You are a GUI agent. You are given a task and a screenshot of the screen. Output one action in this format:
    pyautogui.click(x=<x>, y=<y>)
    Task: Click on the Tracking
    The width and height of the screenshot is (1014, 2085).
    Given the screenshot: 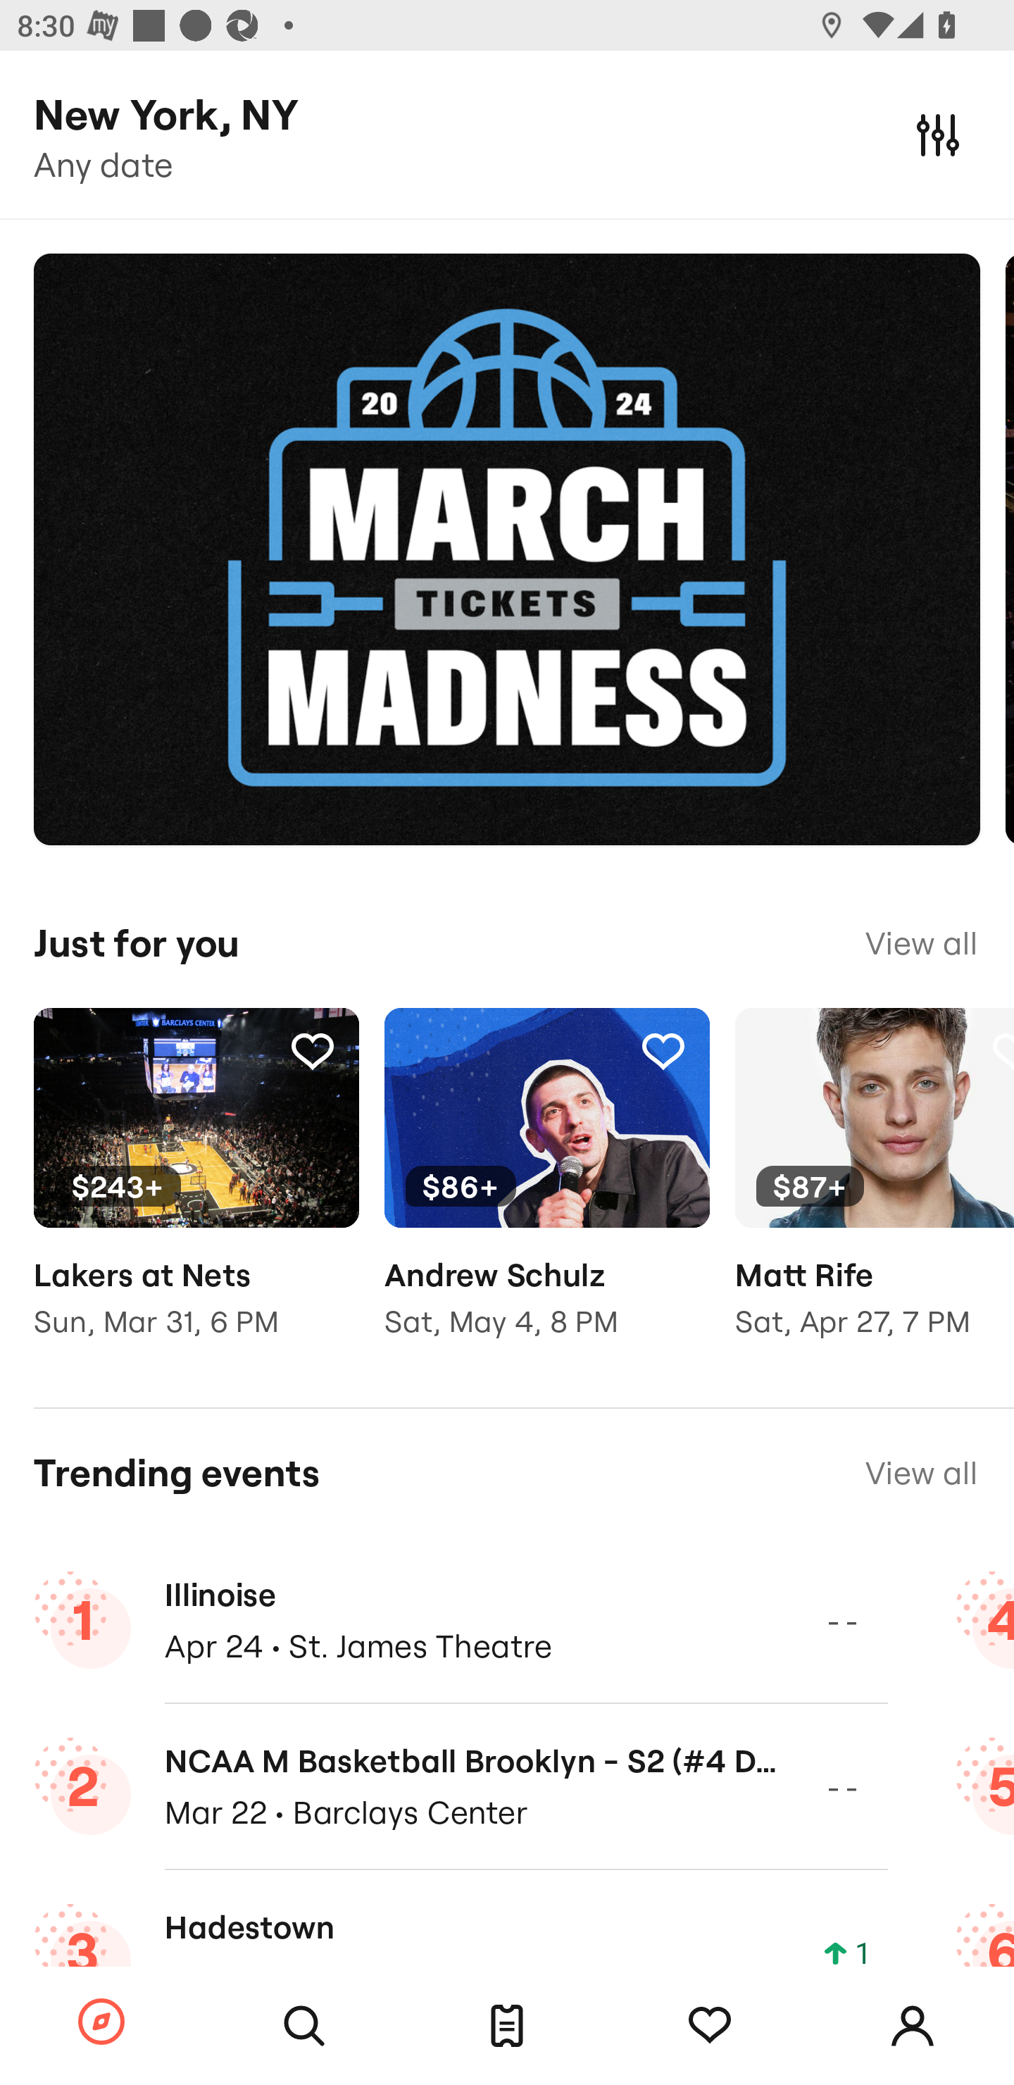 What is the action you would take?
    pyautogui.click(x=710, y=2026)
    